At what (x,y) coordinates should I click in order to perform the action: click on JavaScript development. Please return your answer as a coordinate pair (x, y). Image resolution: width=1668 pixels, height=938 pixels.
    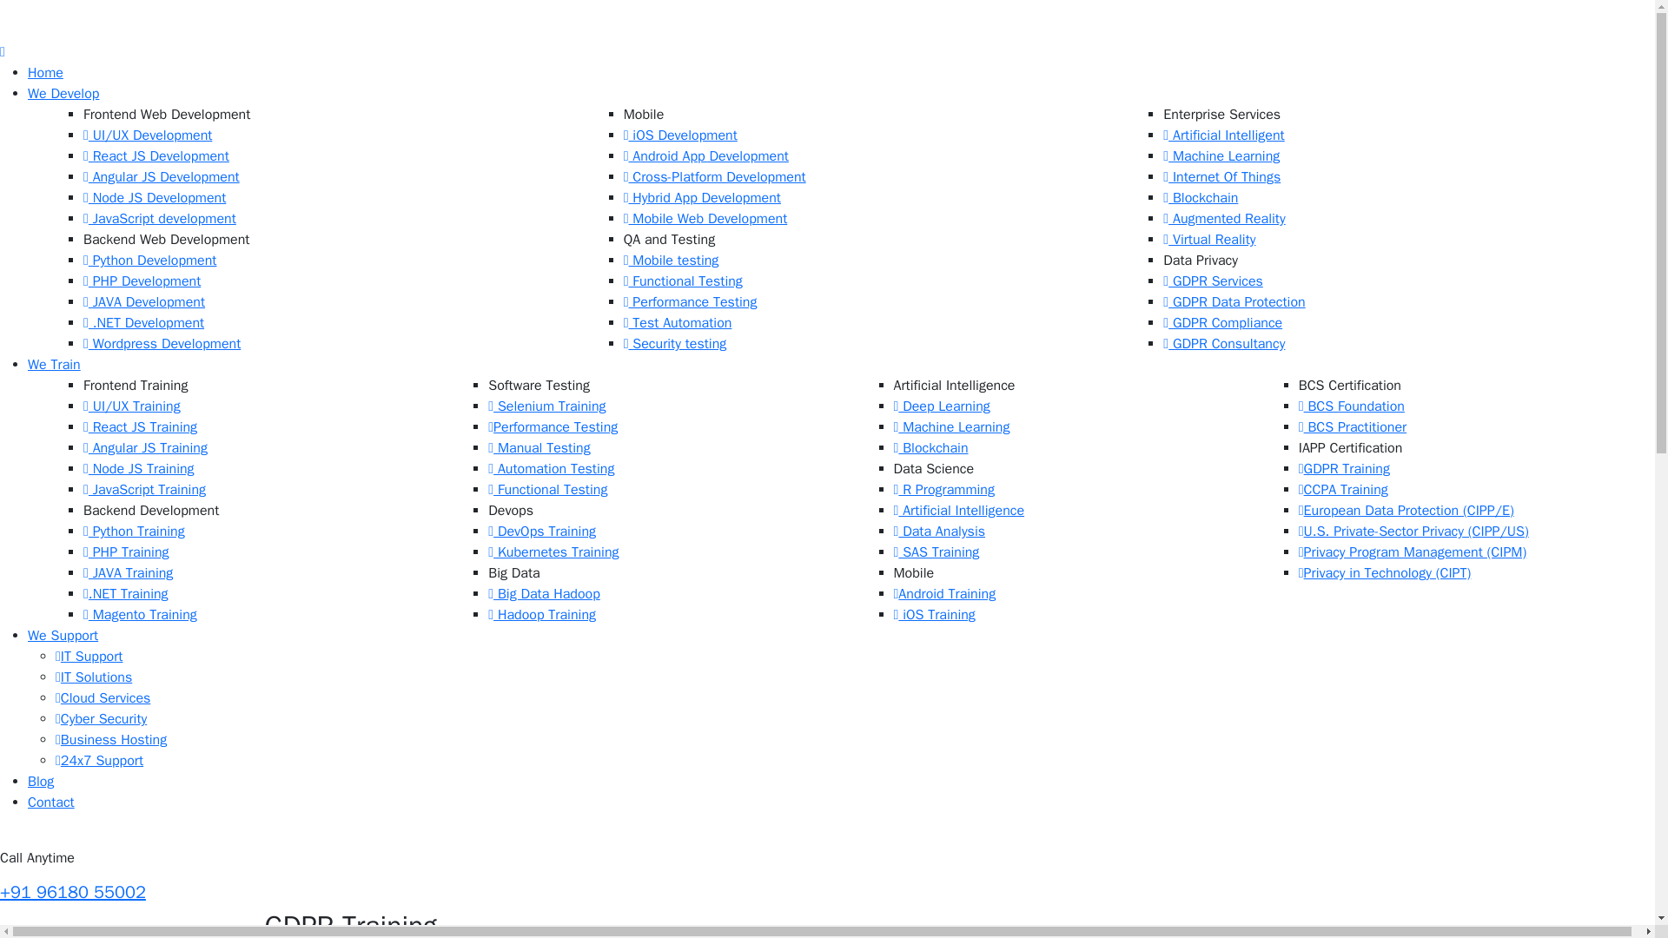
    Looking at the image, I should click on (160, 219).